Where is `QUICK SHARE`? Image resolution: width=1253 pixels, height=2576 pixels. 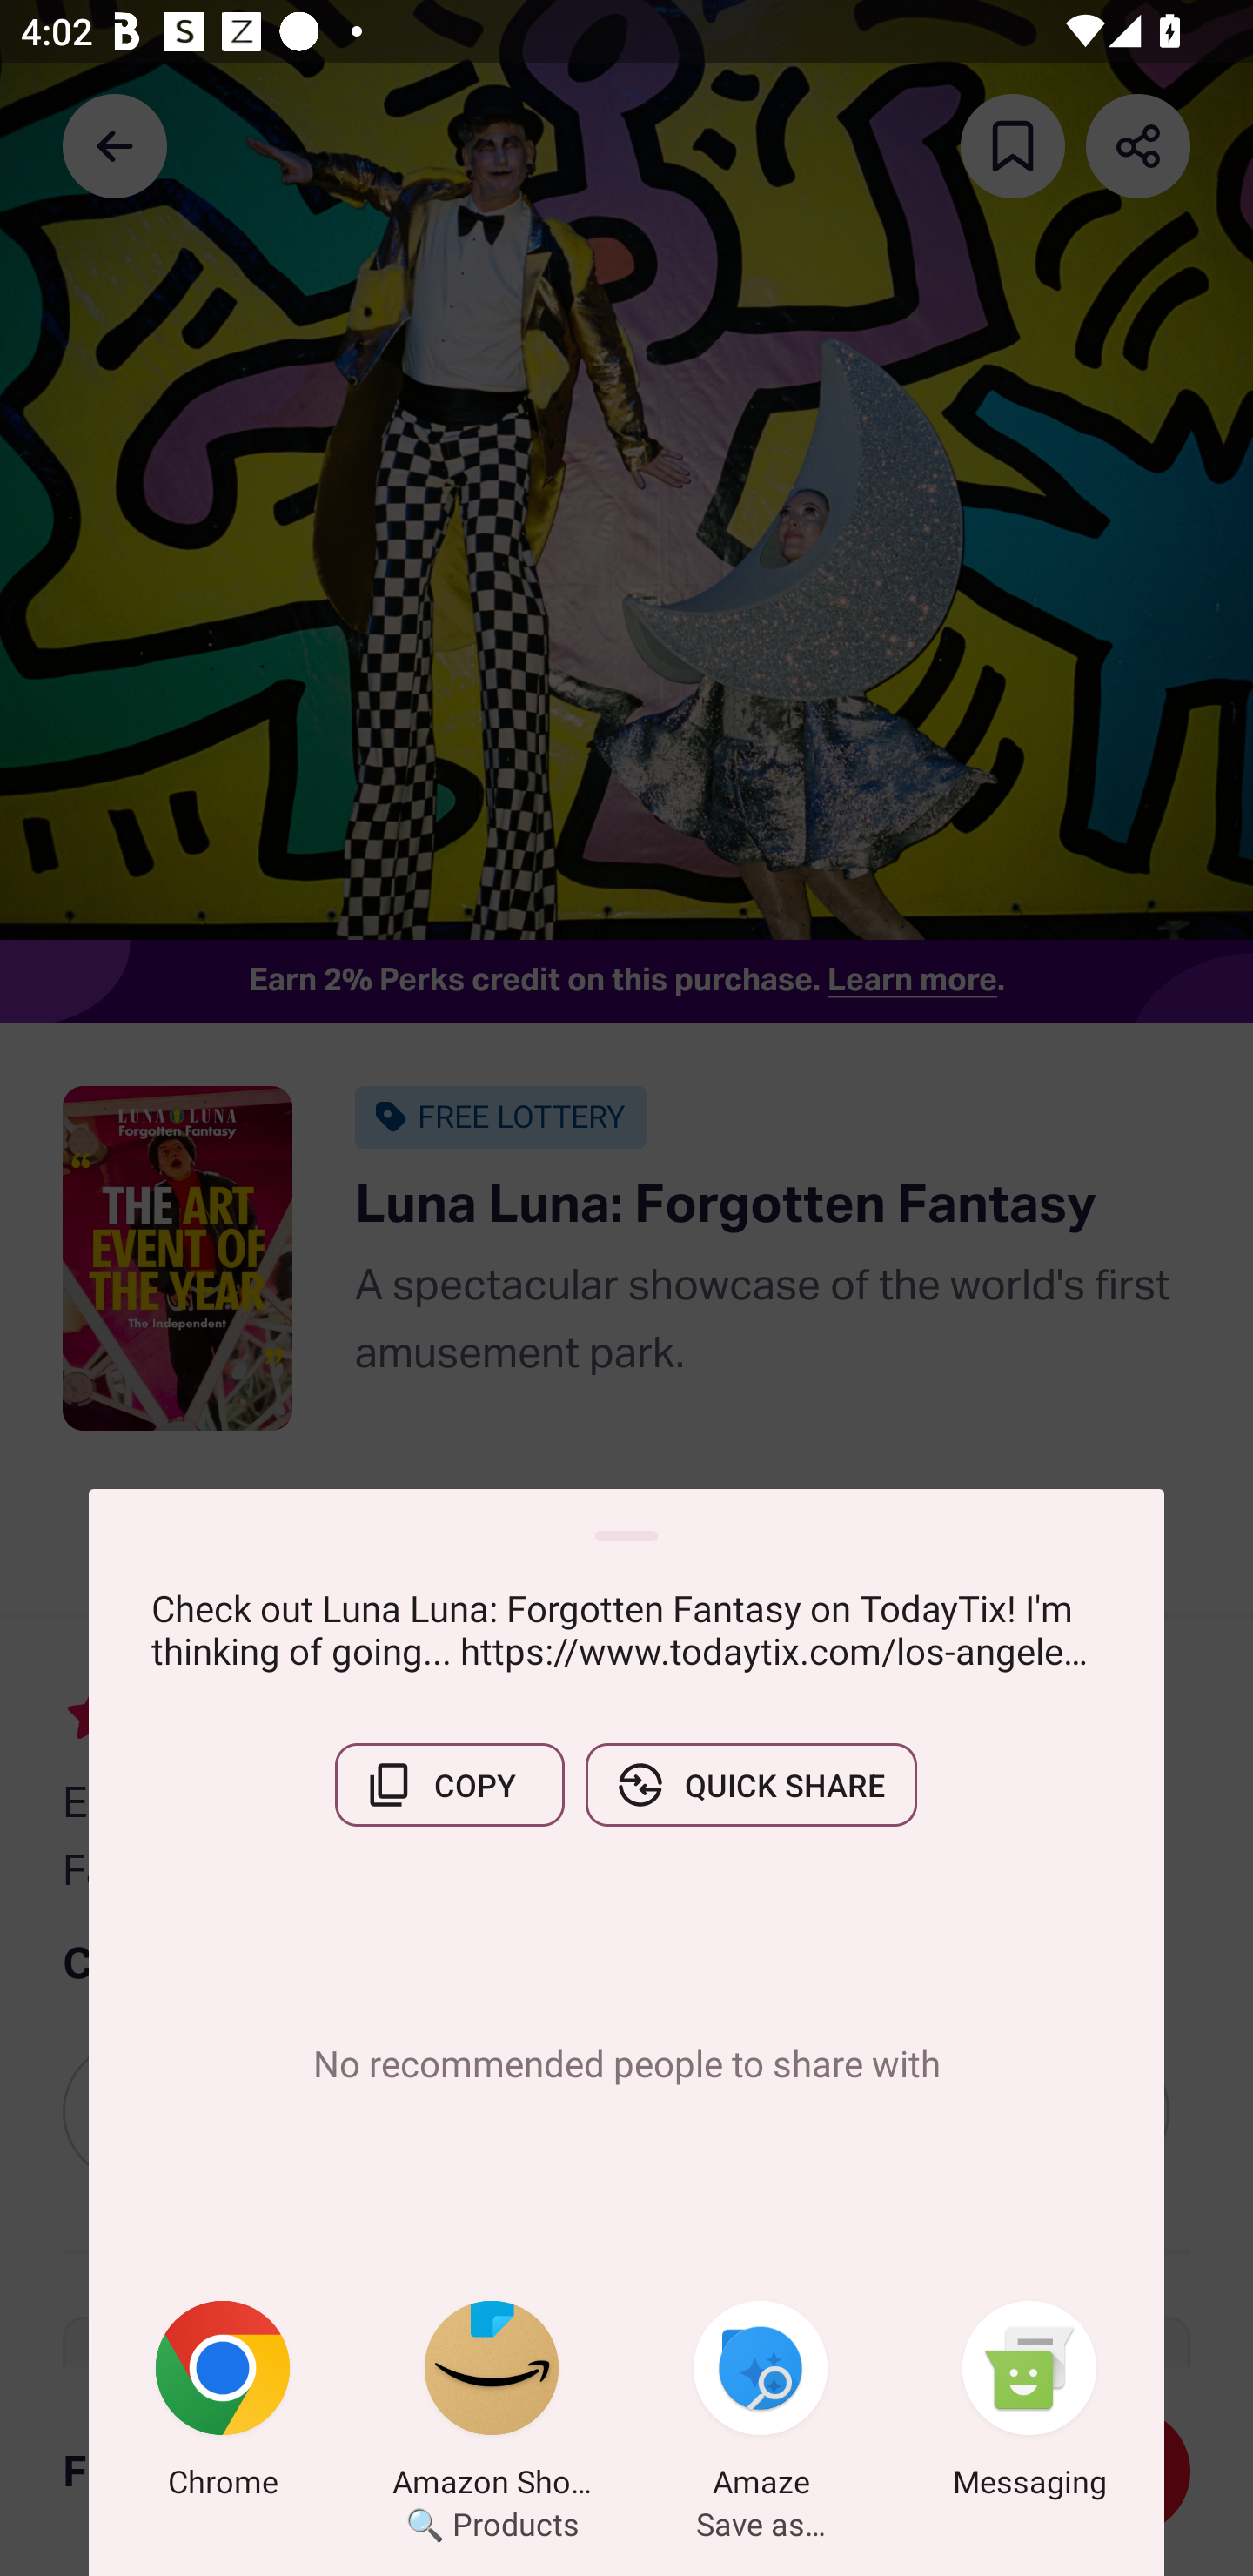
QUICK SHARE is located at coordinates (751, 1785).